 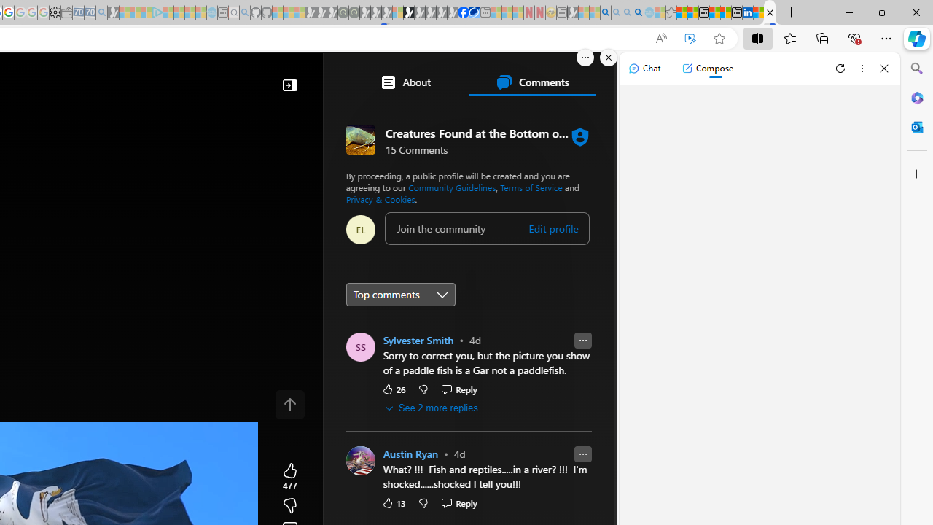 What do you see at coordinates (555, 494) in the screenshot?
I see ` GettyImages-2157578835.jpg` at bounding box center [555, 494].